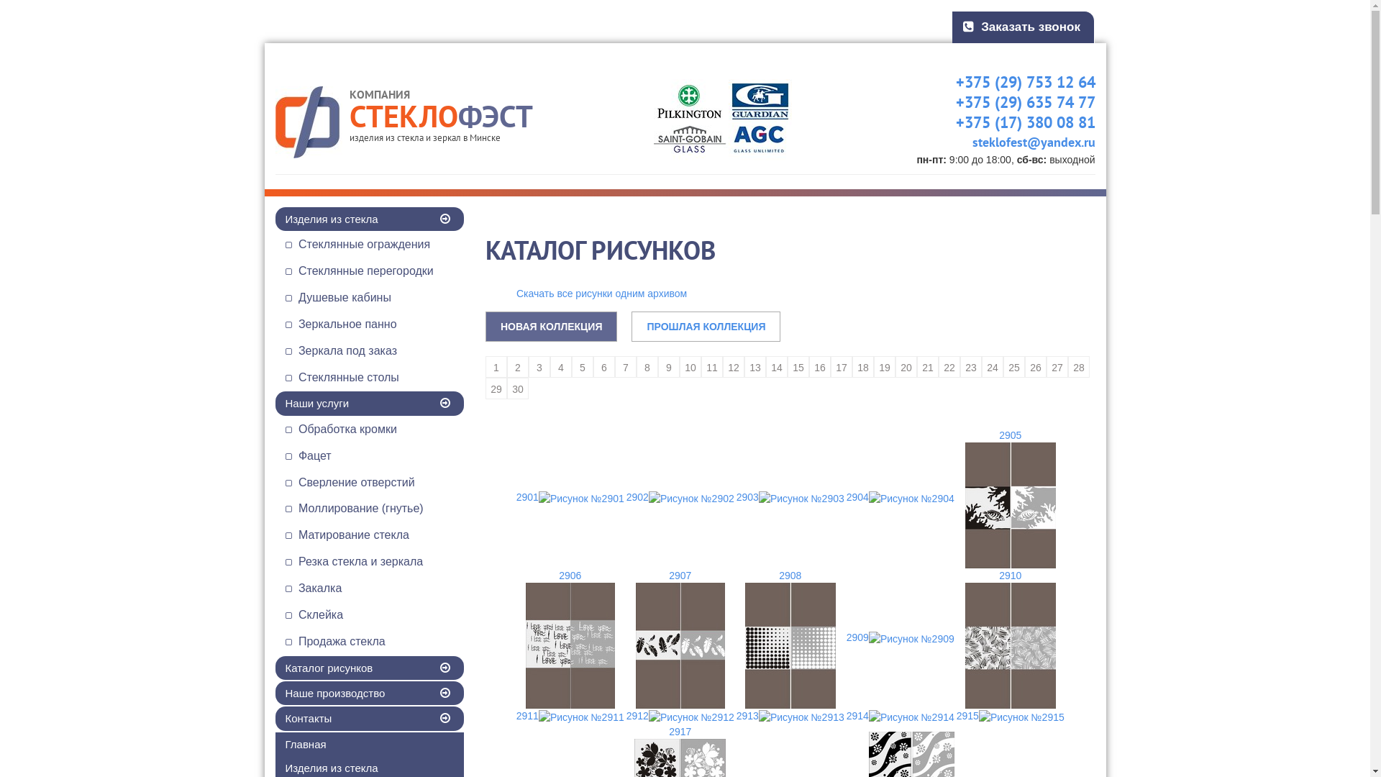 This screenshot has width=1381, height=777. Describe the element at coordinates (820, 367) in the screenshot. I see `16` at that location.